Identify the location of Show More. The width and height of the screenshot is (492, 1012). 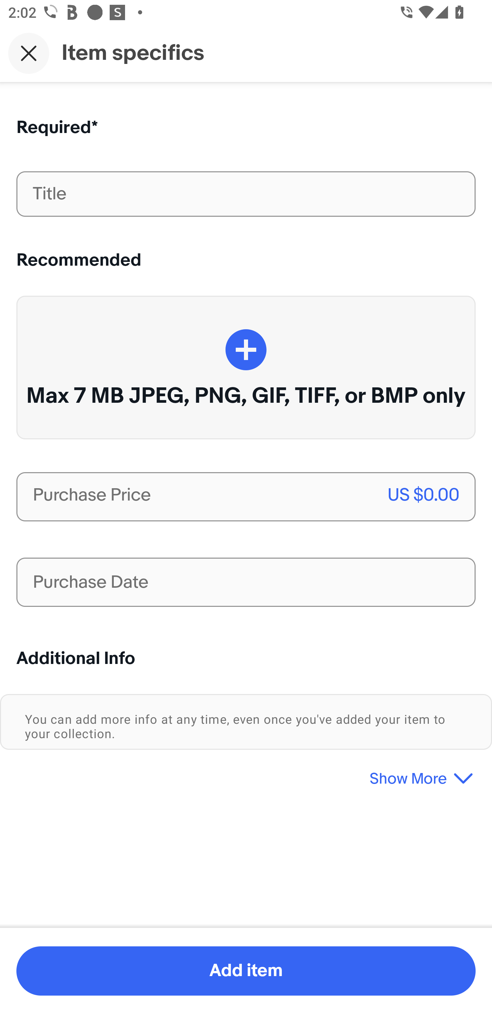
(246, 774).